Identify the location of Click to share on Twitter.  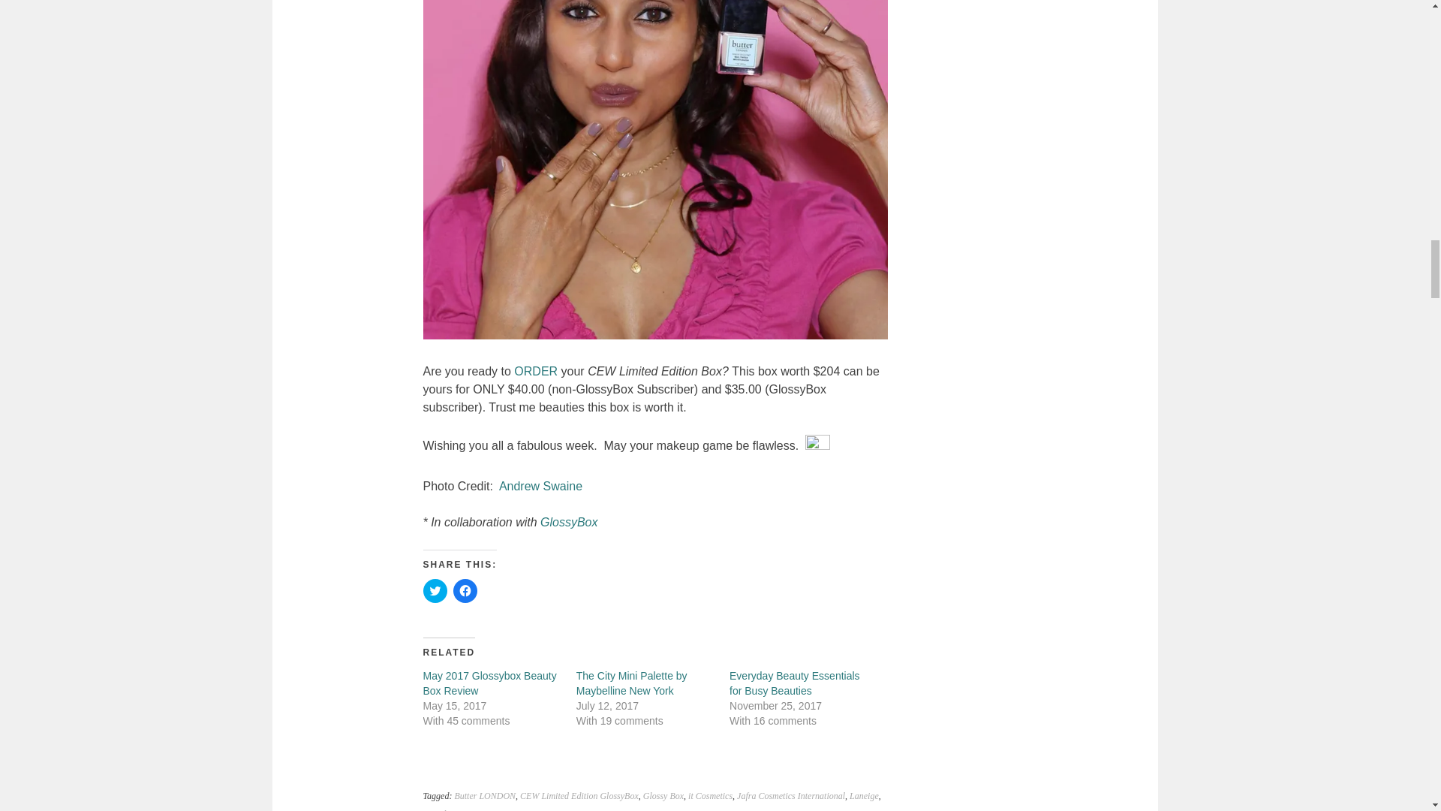
(435, 591).